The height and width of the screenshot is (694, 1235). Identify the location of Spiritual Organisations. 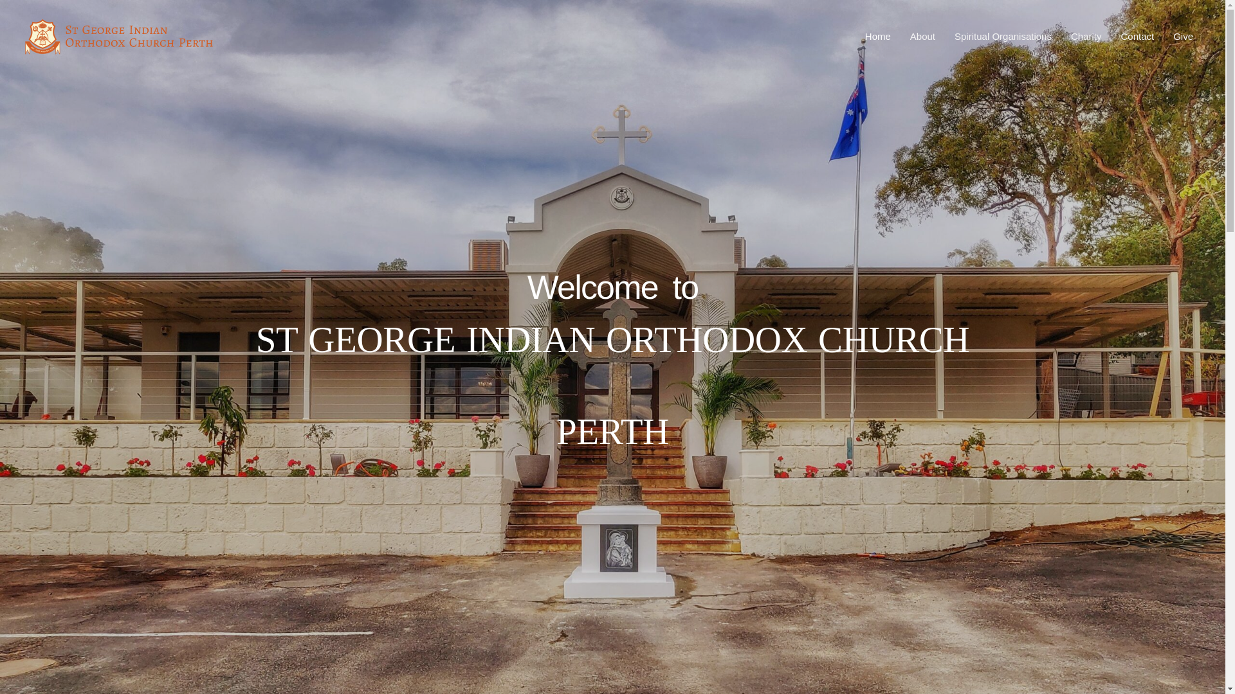
(1003, 37).